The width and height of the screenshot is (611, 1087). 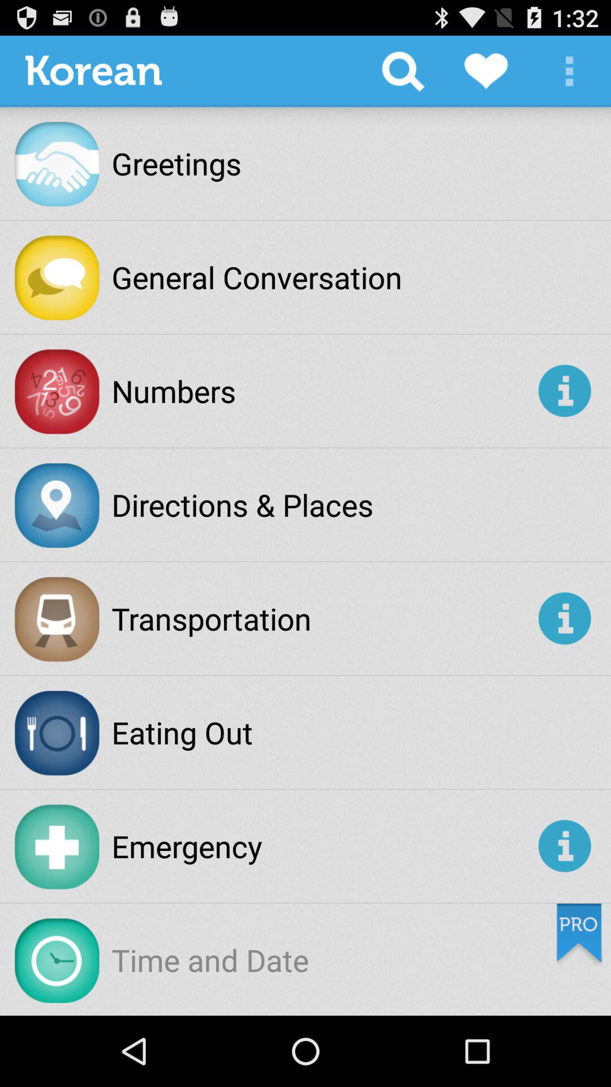 I want to click on click the app below korean icon, so click(x=177, y=163).